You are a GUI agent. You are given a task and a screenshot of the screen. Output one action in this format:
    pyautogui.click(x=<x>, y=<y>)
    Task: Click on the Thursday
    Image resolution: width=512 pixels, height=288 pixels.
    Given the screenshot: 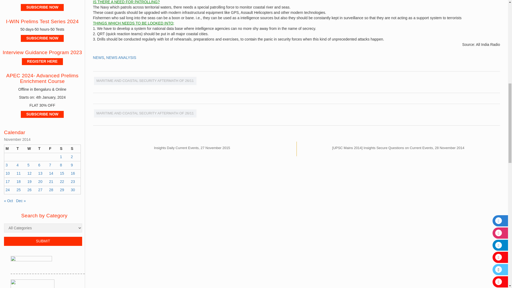 What is the action you would take?
    pyautogui.click(x=42, y=149)
    